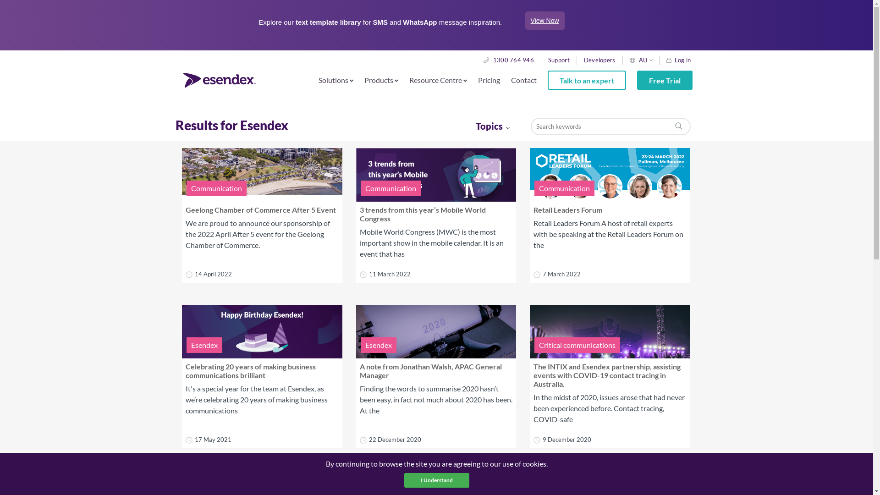 The height and width of the screenshot is (495, 880). What do you see at coordinates (643, 60) in the screenshot?
I see `AU` at bounding box center [643, 60].